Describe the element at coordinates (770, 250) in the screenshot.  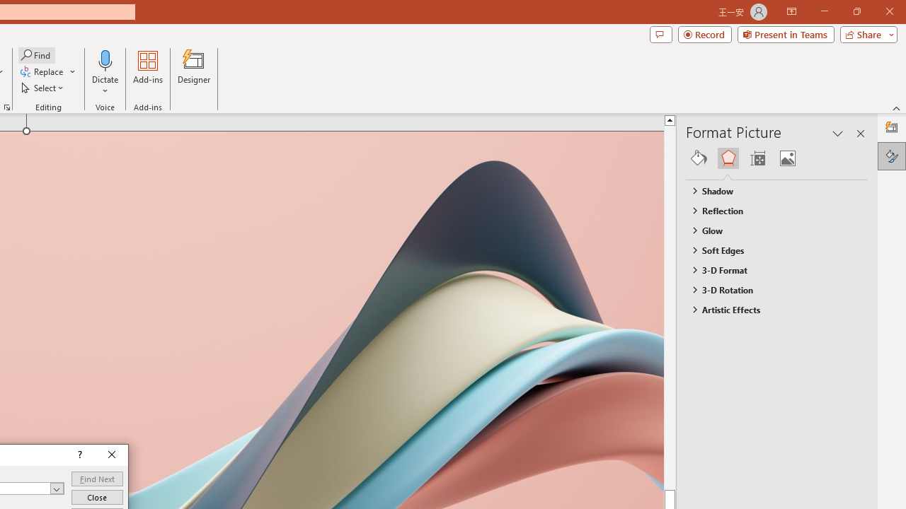
I see `Soft Edges` at that location.